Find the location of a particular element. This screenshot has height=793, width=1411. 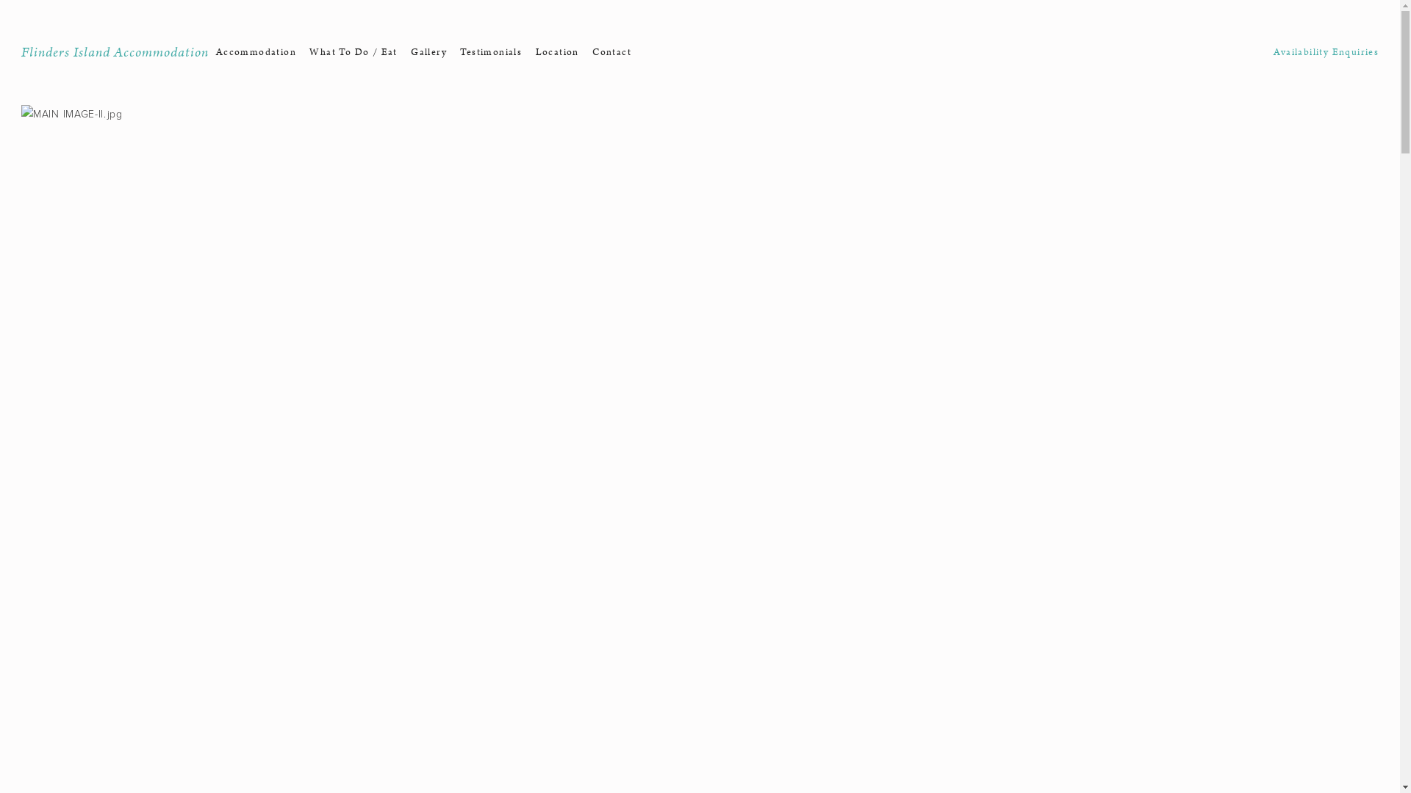

What To Do / Eat is located at coordinates (353, 53).